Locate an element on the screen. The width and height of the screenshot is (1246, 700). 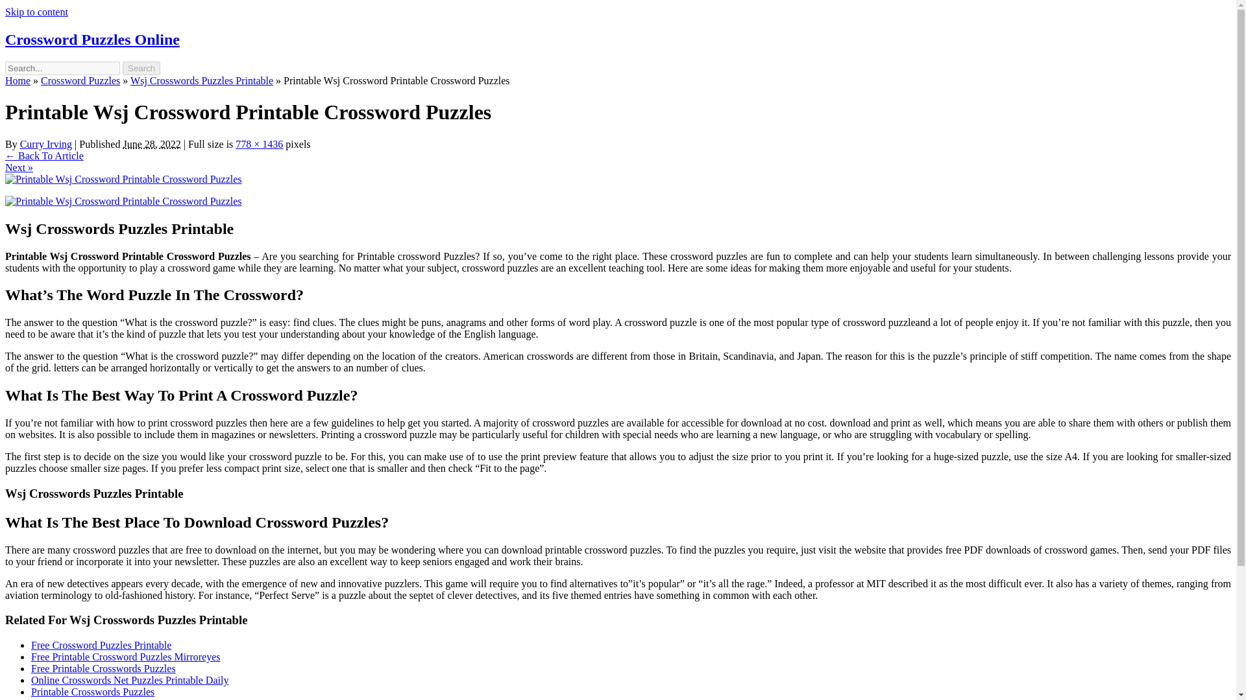
View all posts by Curry Irving is located at coordinates (45, 144).